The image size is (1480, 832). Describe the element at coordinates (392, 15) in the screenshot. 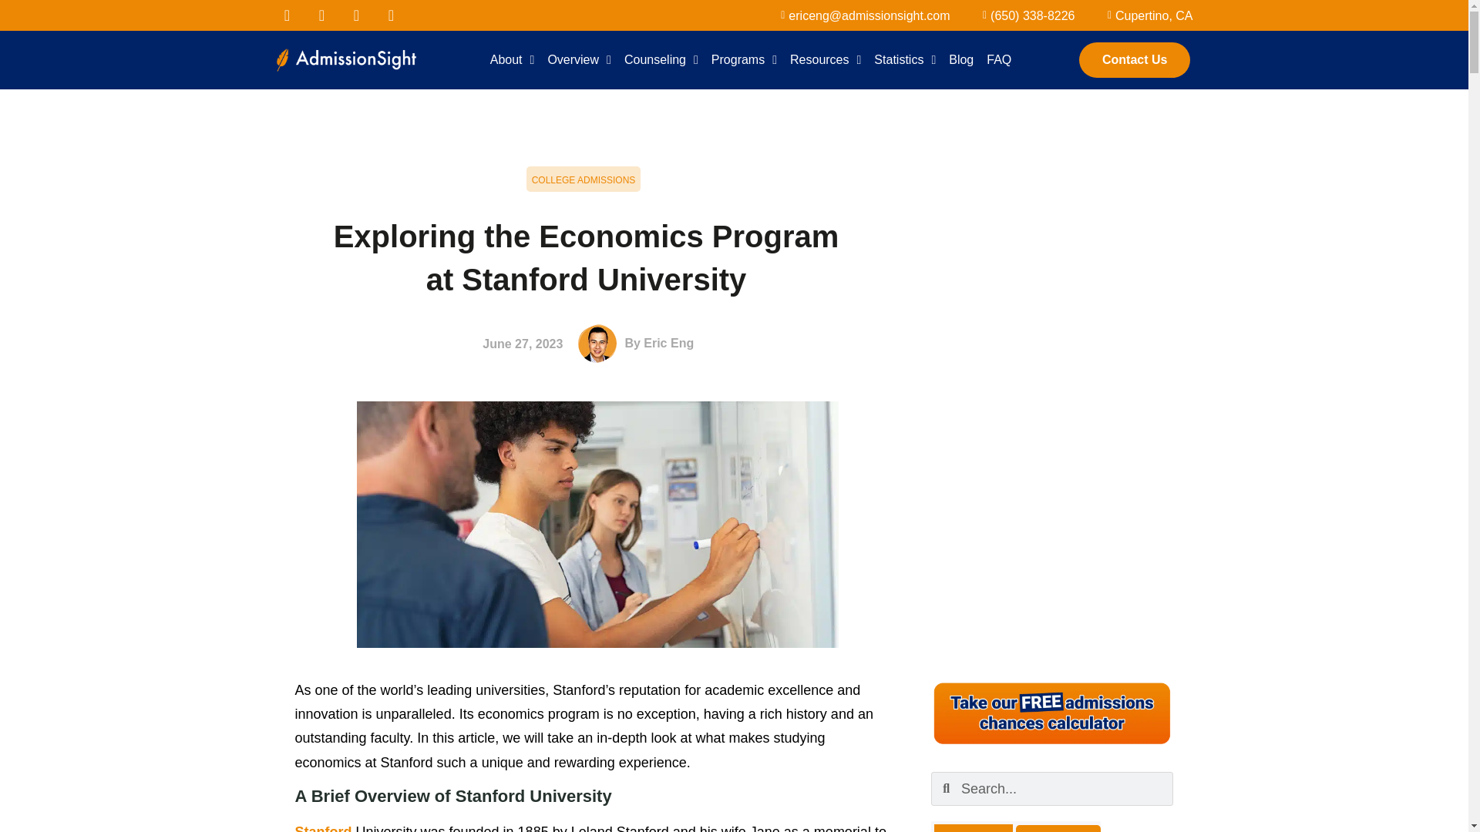

I see `Instagram` at that location.